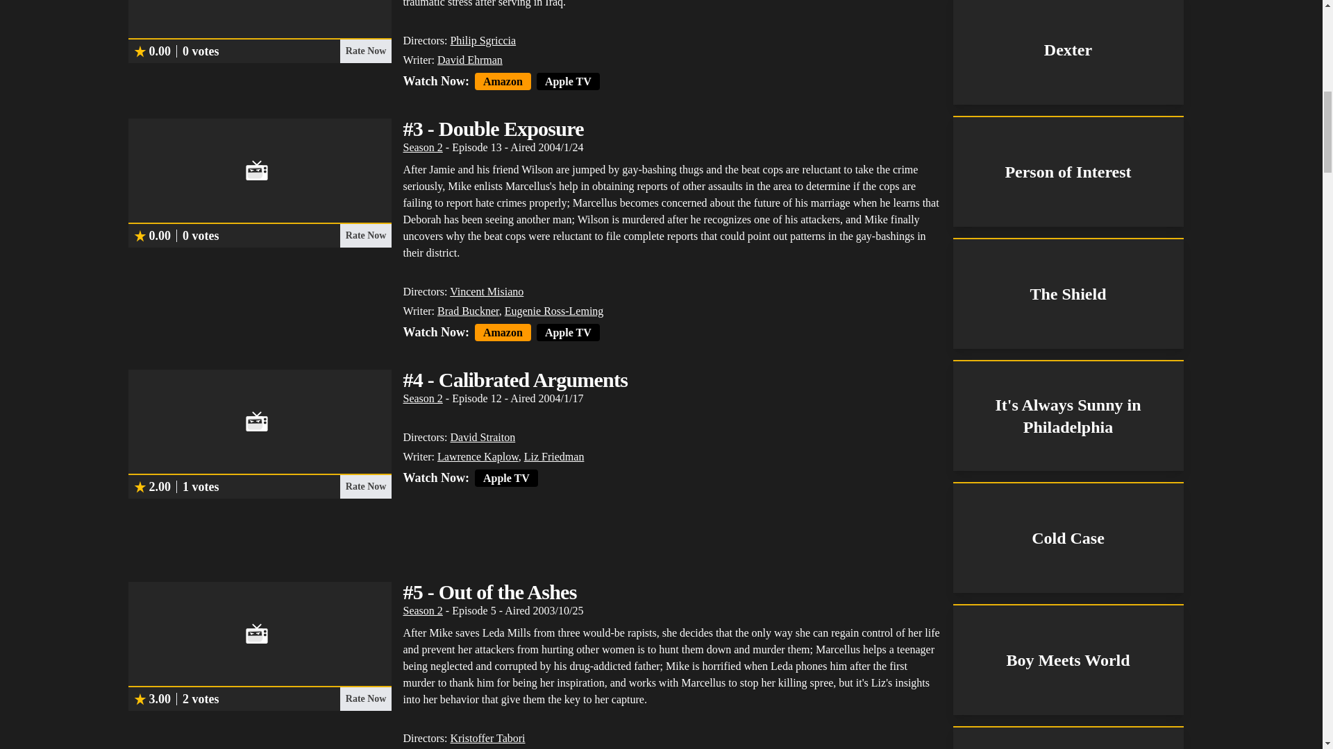 Image resolution: width=1333 pixels, height=749 pixels. What do you see at coordinates (482, 437) in the screenshot?
I see `David Straiton` at bounding box center [482, 437].